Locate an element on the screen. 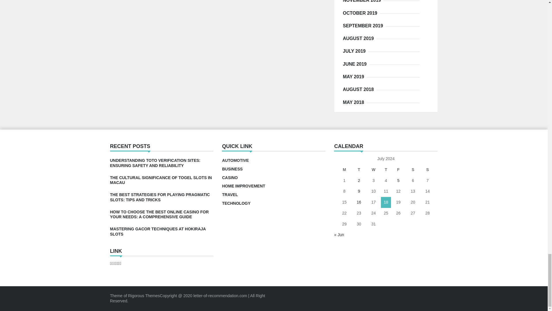 Image resolution: width=552 pixels, height=311 pixels. Wednesday is located at coordinates (373, 170).